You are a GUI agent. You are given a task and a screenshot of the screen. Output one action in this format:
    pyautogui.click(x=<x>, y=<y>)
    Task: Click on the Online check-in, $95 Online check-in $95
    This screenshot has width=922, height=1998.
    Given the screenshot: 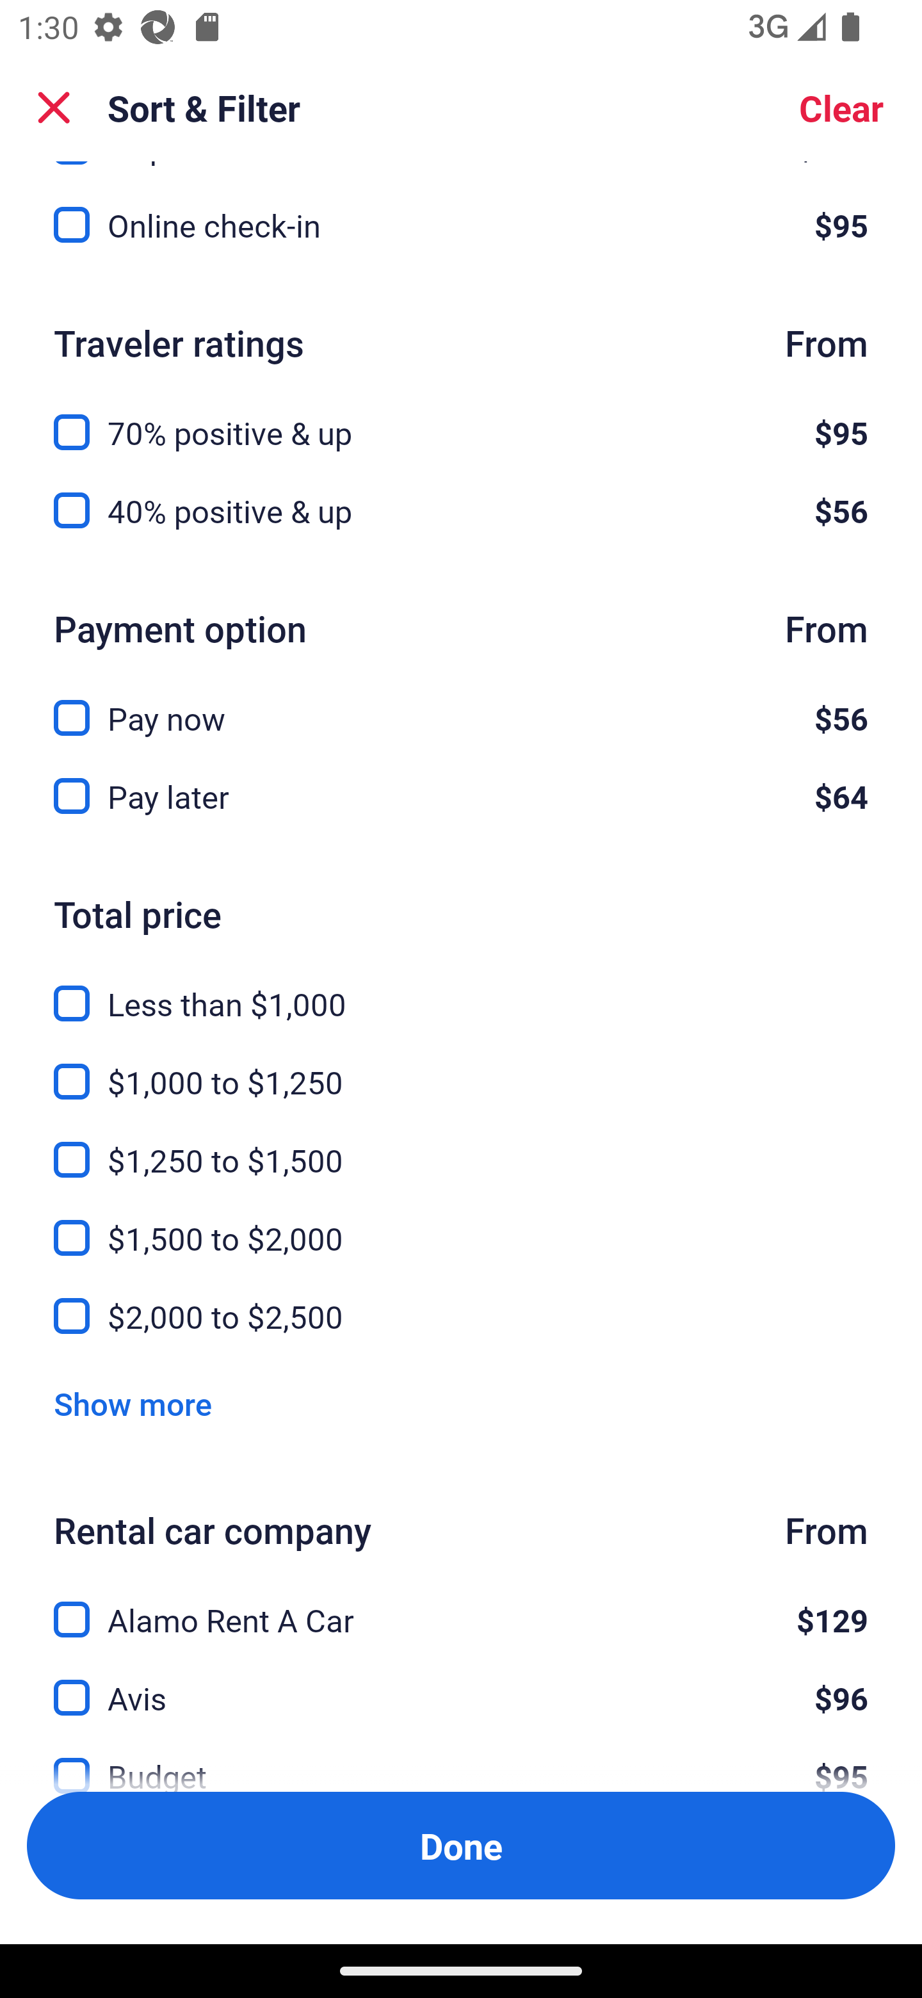 What is the action you would take?
    pyautogui.click(x=461, y=225)
    